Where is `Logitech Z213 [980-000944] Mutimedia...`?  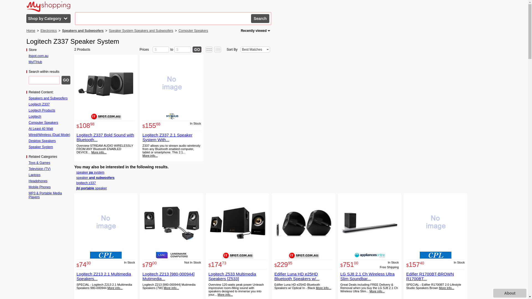
Logitech Z213 [980-000944] Mutimedia... is located at coordinates (168, 276).